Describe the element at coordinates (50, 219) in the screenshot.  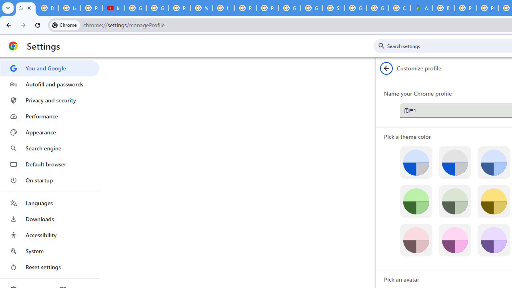
I see `Downloads` at that location.